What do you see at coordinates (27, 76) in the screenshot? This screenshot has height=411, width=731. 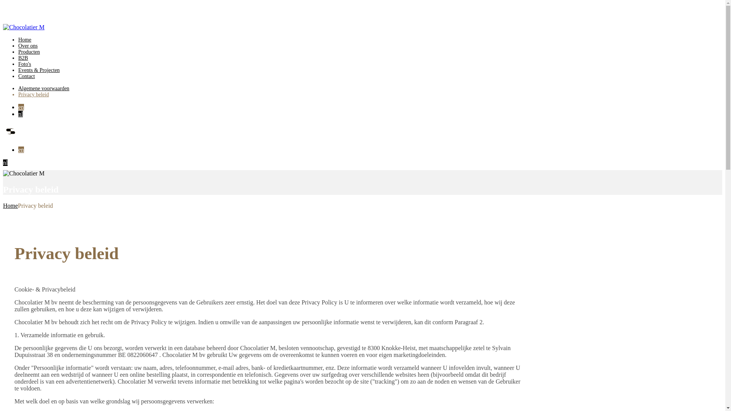 I see `Contact` at bounding box center [27, 76].